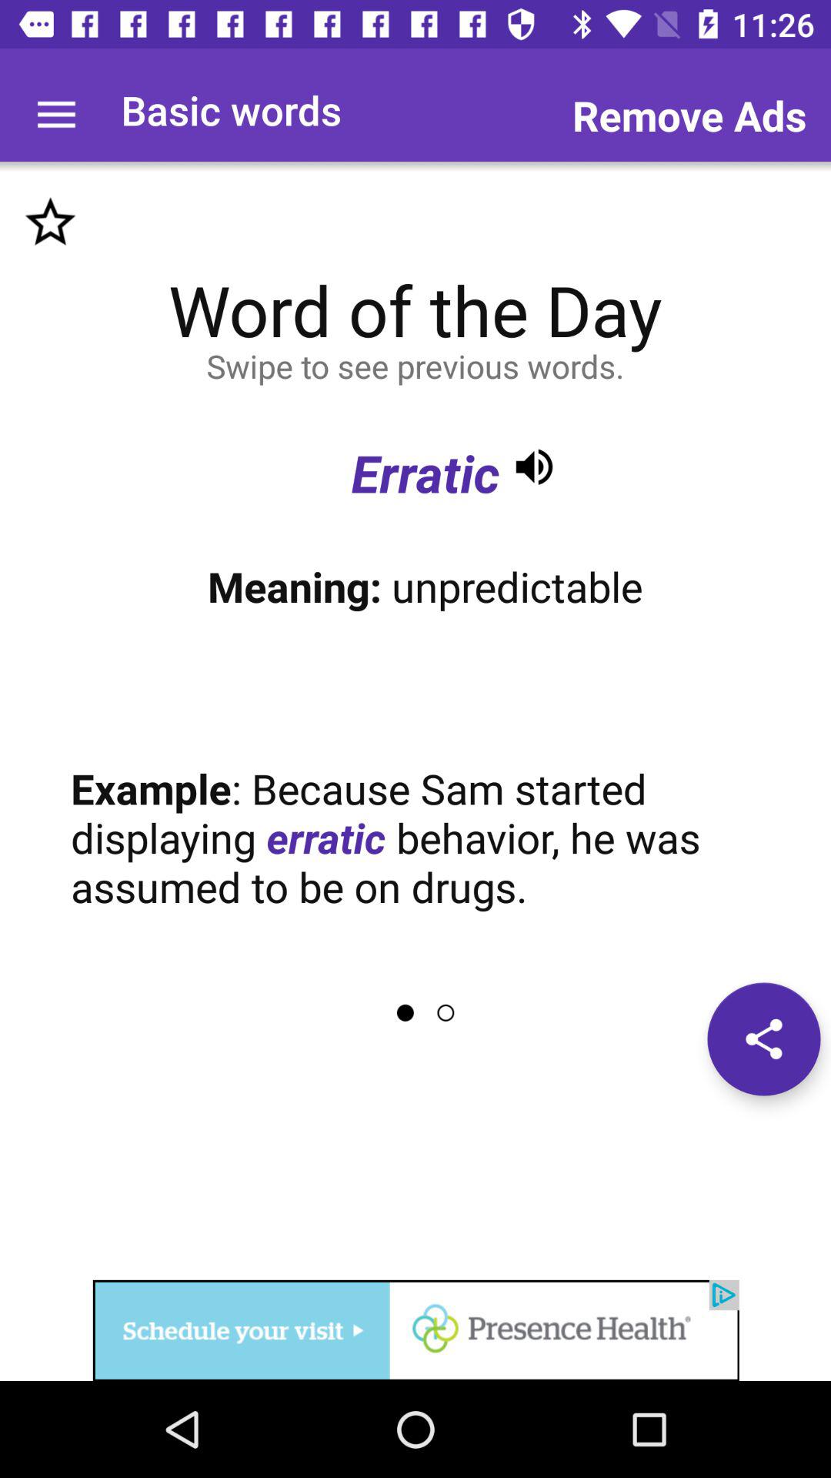  What do you see at coordinates (534, 466) in the screenshot?
I see `listen` at bounding box center [534, 466].